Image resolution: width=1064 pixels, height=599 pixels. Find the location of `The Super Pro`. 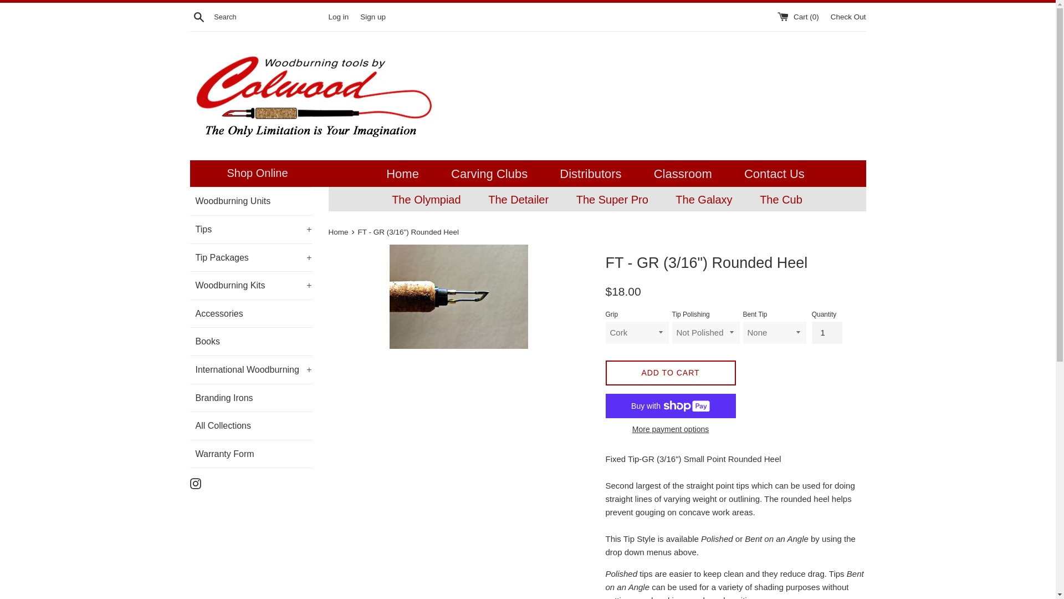

The Super Pro is located at coordinates (612, 200).